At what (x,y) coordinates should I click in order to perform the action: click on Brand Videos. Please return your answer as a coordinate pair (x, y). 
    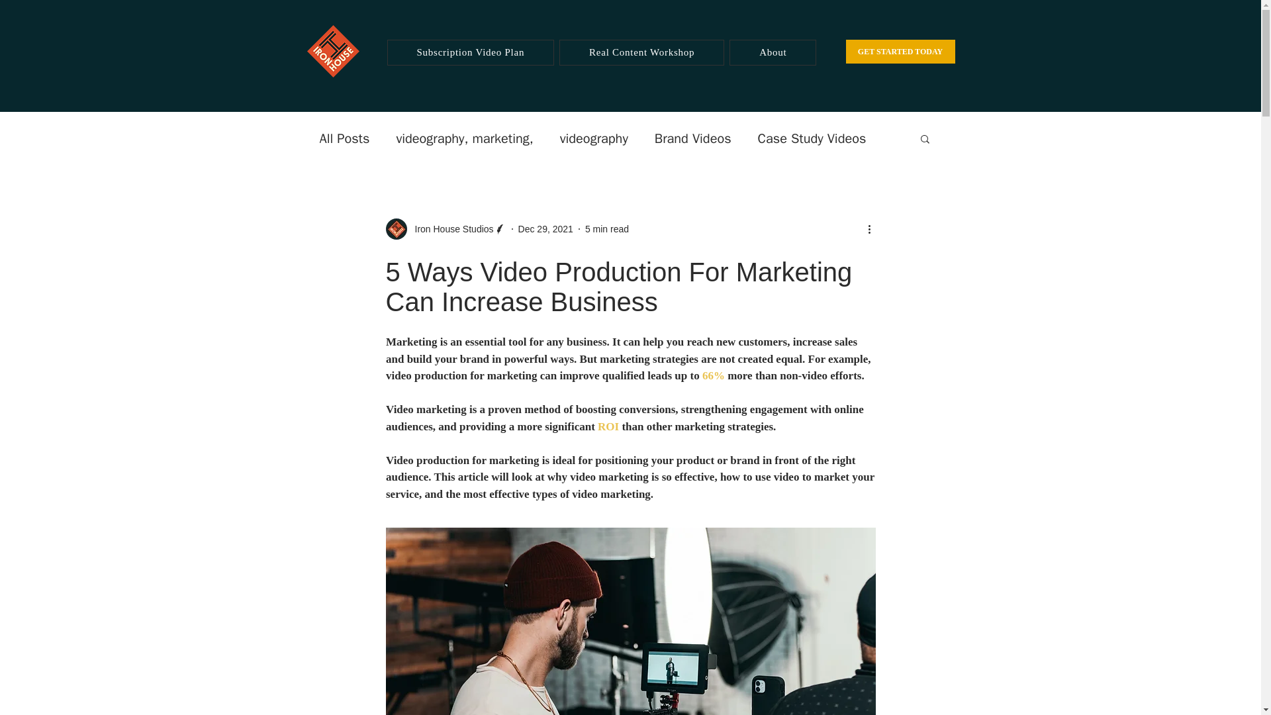
    Looking at the image, I should click on (692, 138).